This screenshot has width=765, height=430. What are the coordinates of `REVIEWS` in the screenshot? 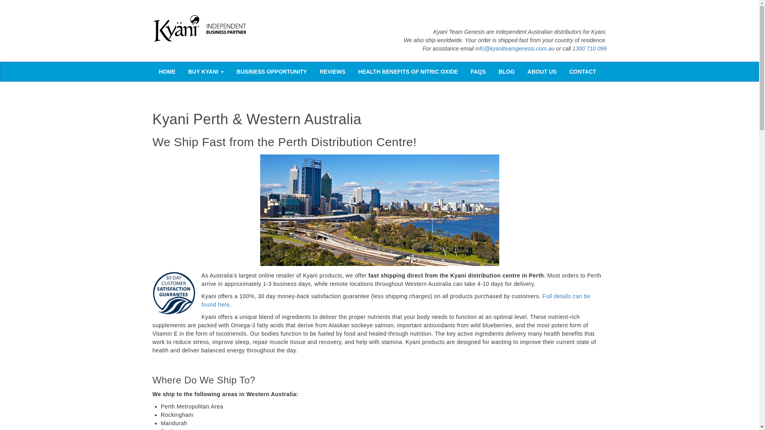 It's located at (332, 72).